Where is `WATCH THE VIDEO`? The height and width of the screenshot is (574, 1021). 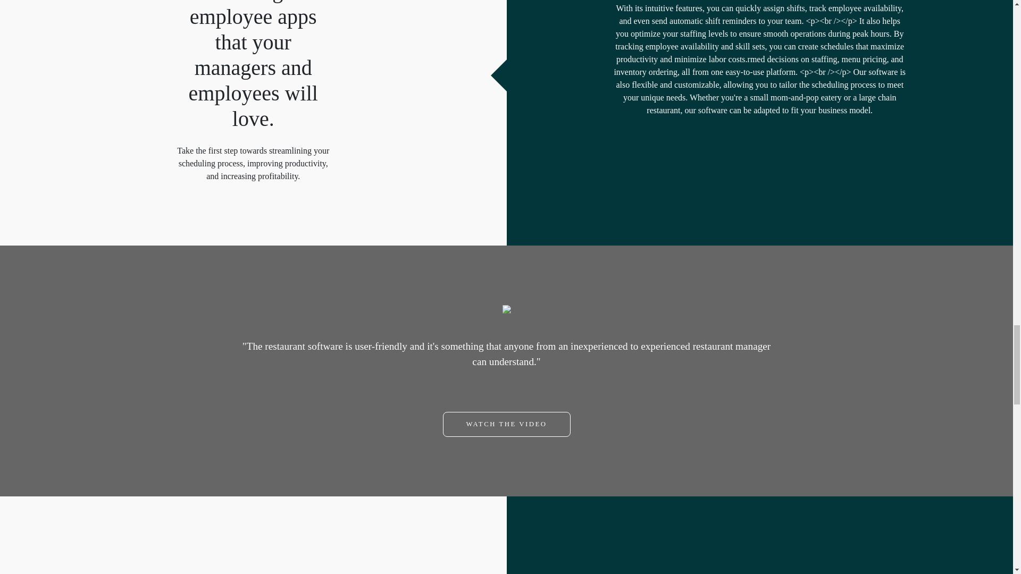 WATCH THE VIDEO is located at coordinates (506, 424).